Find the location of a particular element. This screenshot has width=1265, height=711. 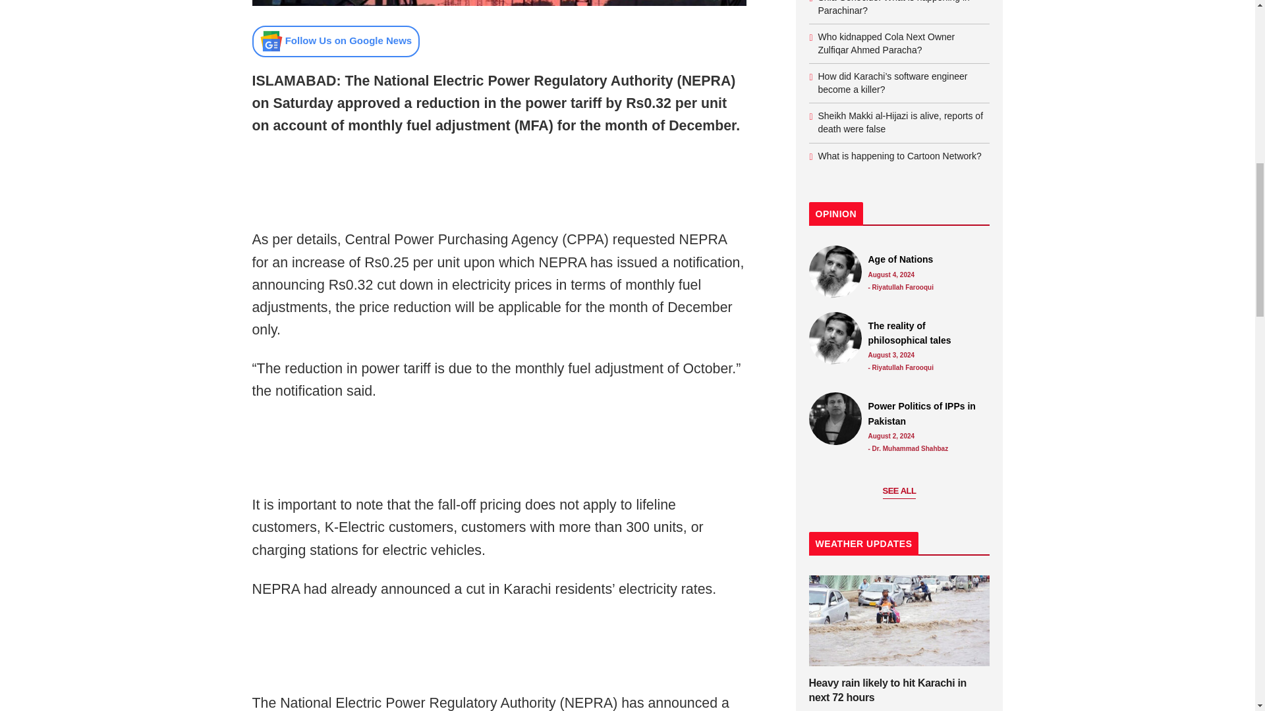

Power Politics of IPPs in Pakistan is located at coordinates (926, 413).